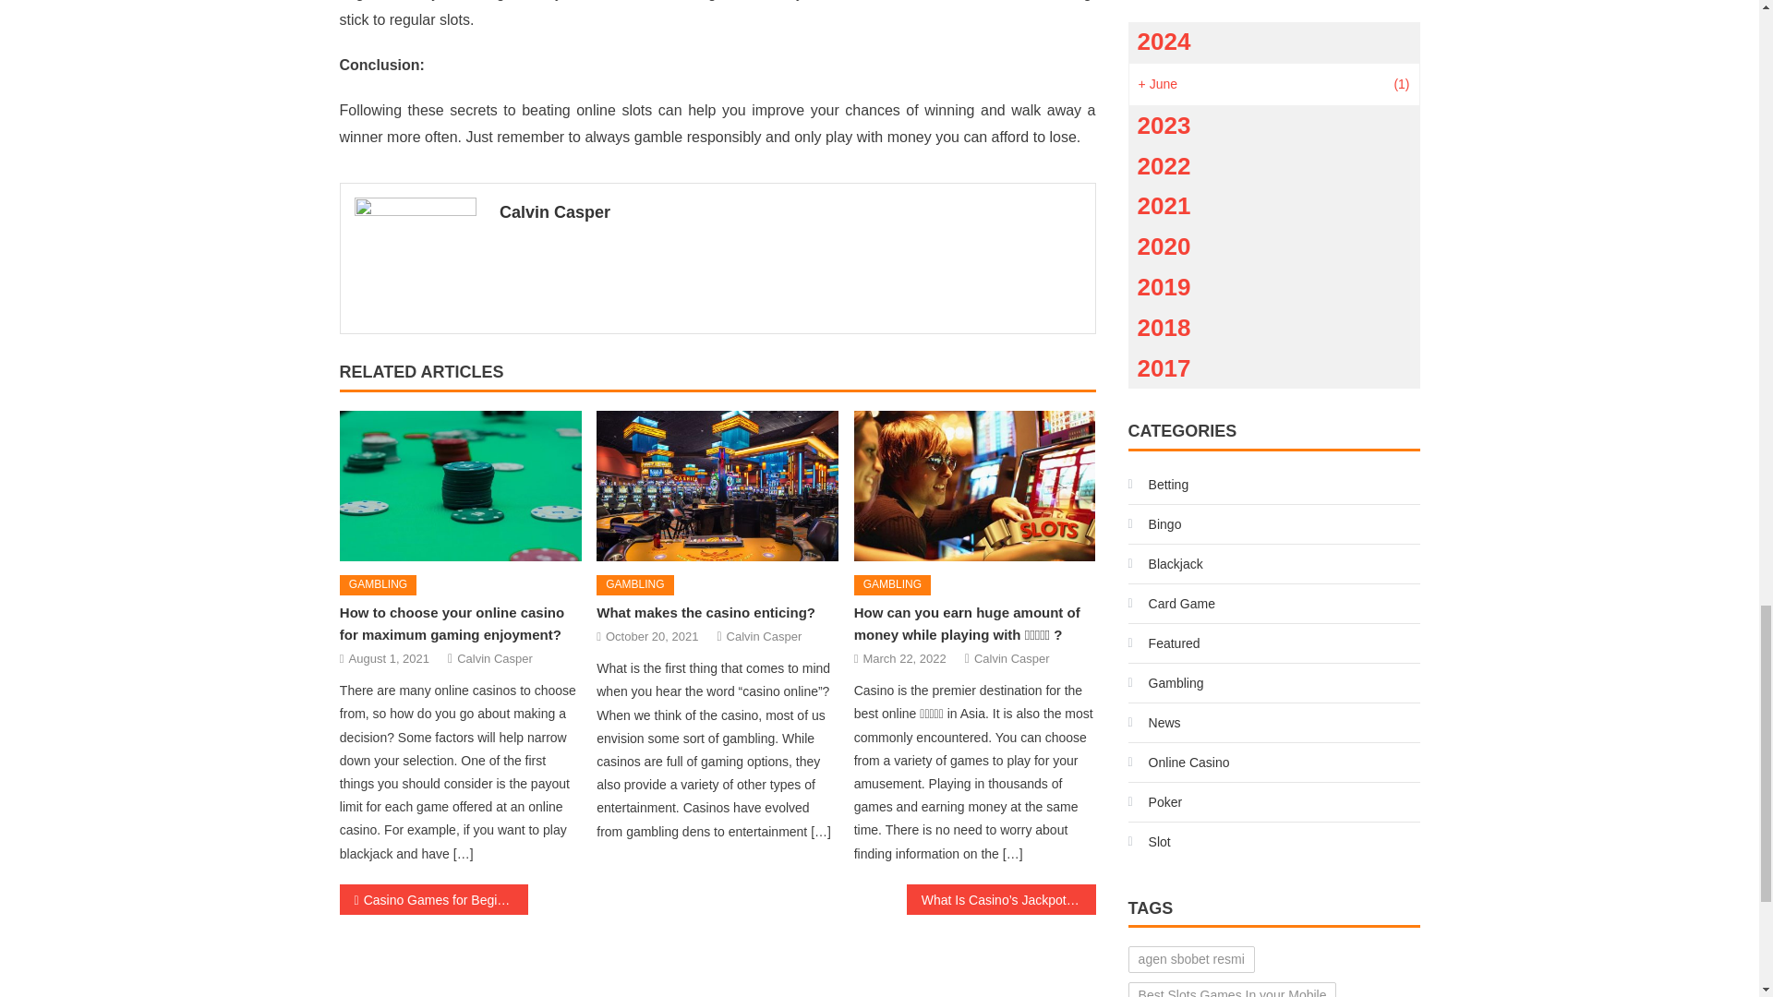  What do you see at coordinates (790, 212) in the screenshot?
I see `Calvin Casper` at bounding box center [790, 212].